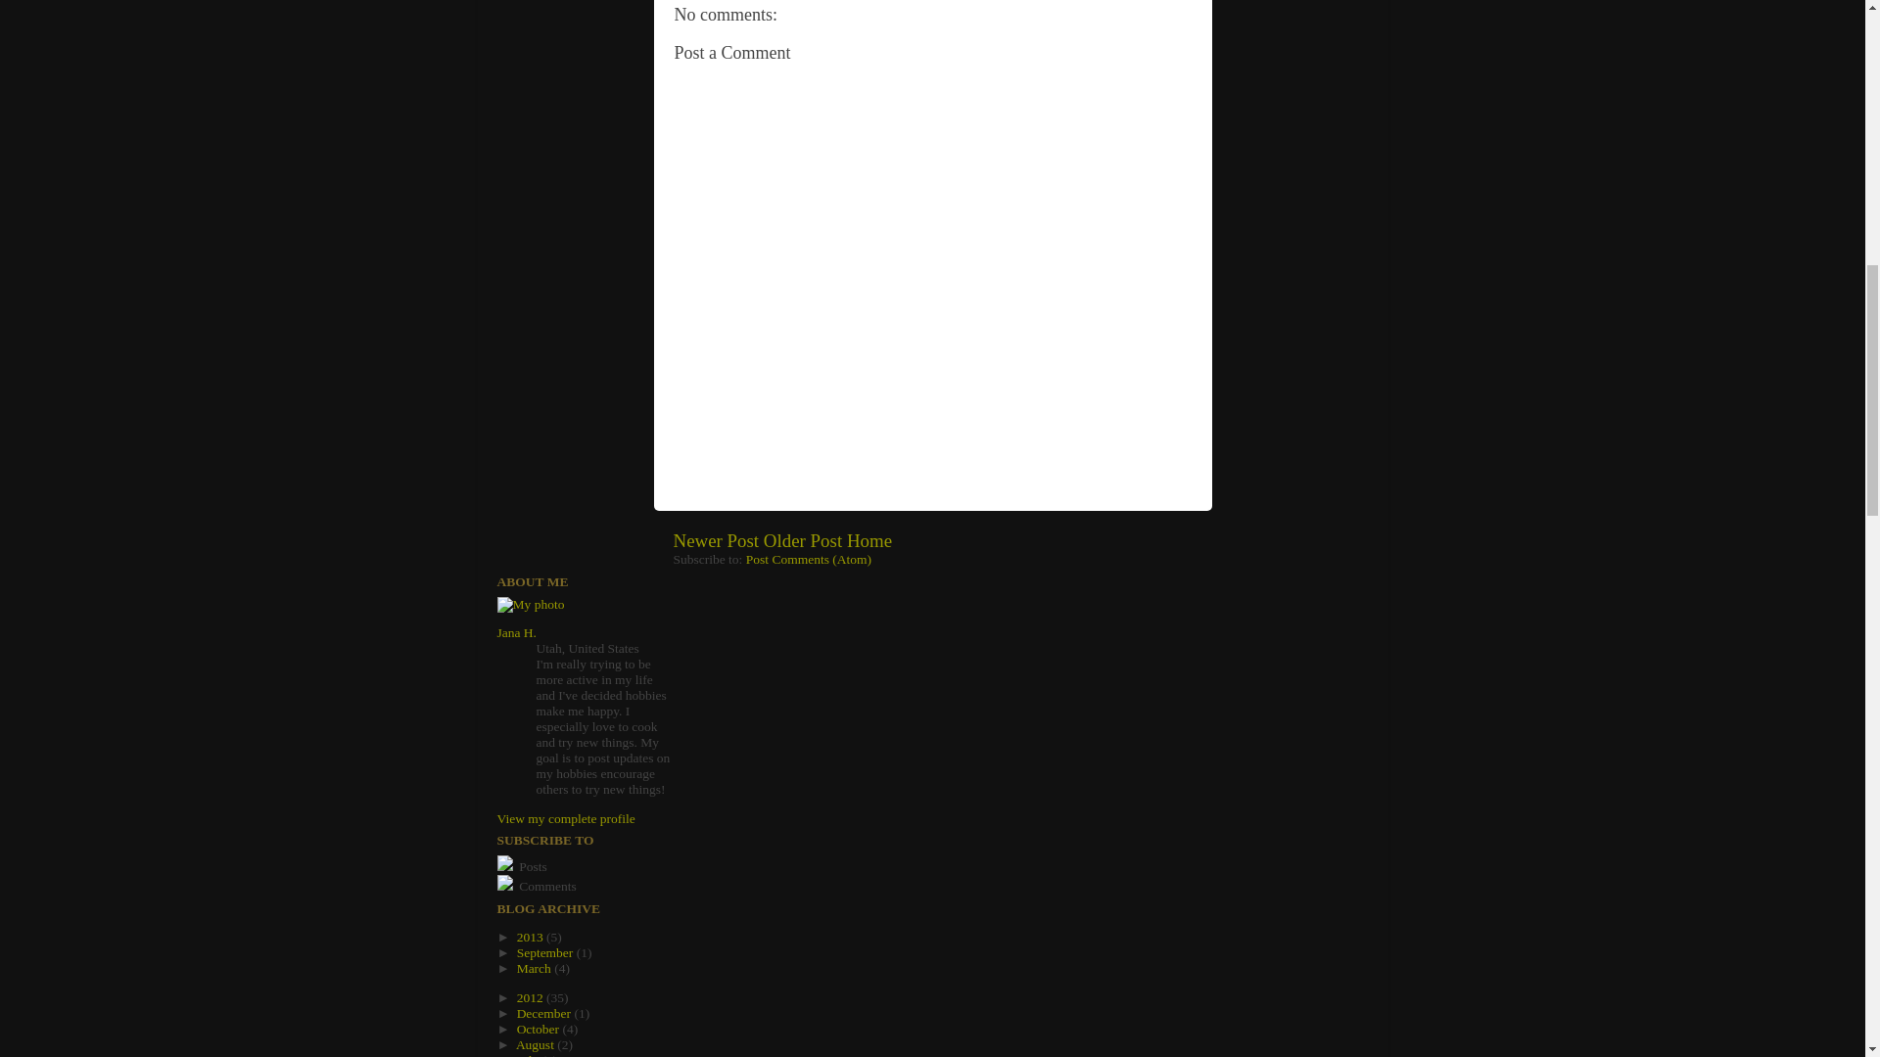  What do you see at coordinates (716, 540) in the screenshot?
I see `Newer Post` at bounding box center [716, 540].